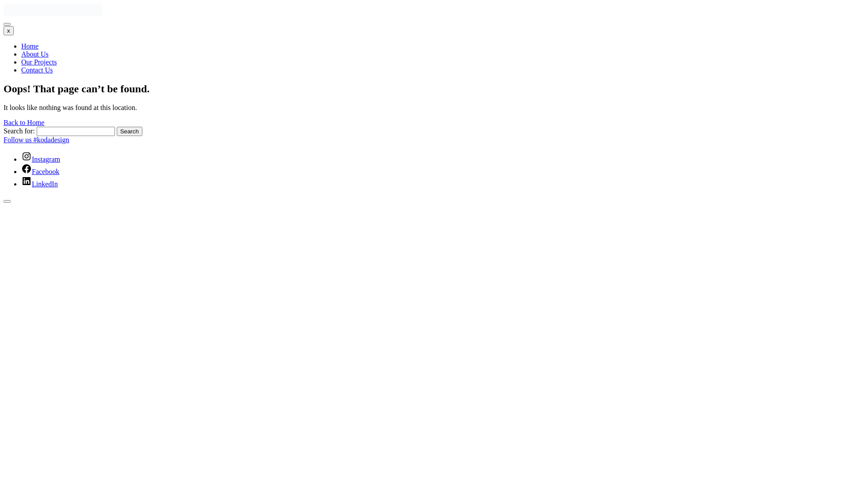 The width and height of the screenshot is (849, 477). What do you see at coordinates (41, 159) in the screenshot?
I see `Instagram` at bounding box center [41, 159].